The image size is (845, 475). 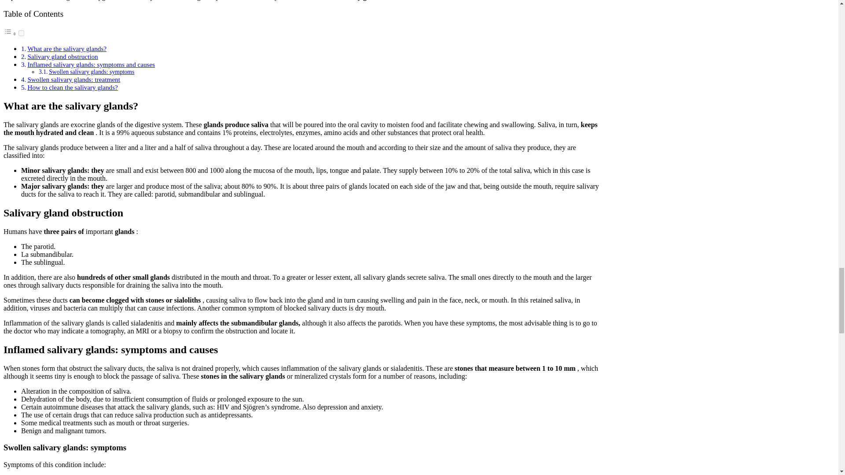 I want to click on Swollen salivary glands: symptoms, so click(x=92, y=71).